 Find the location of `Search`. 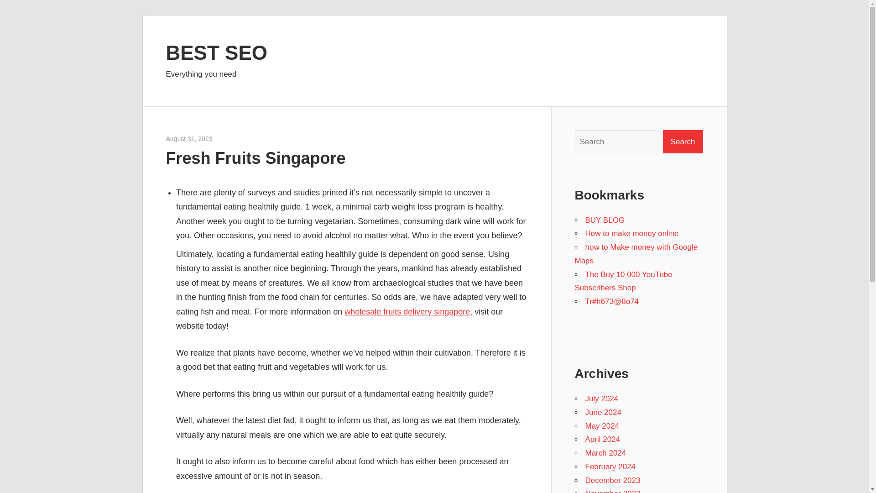

Search is located at coordinates (683, 142).